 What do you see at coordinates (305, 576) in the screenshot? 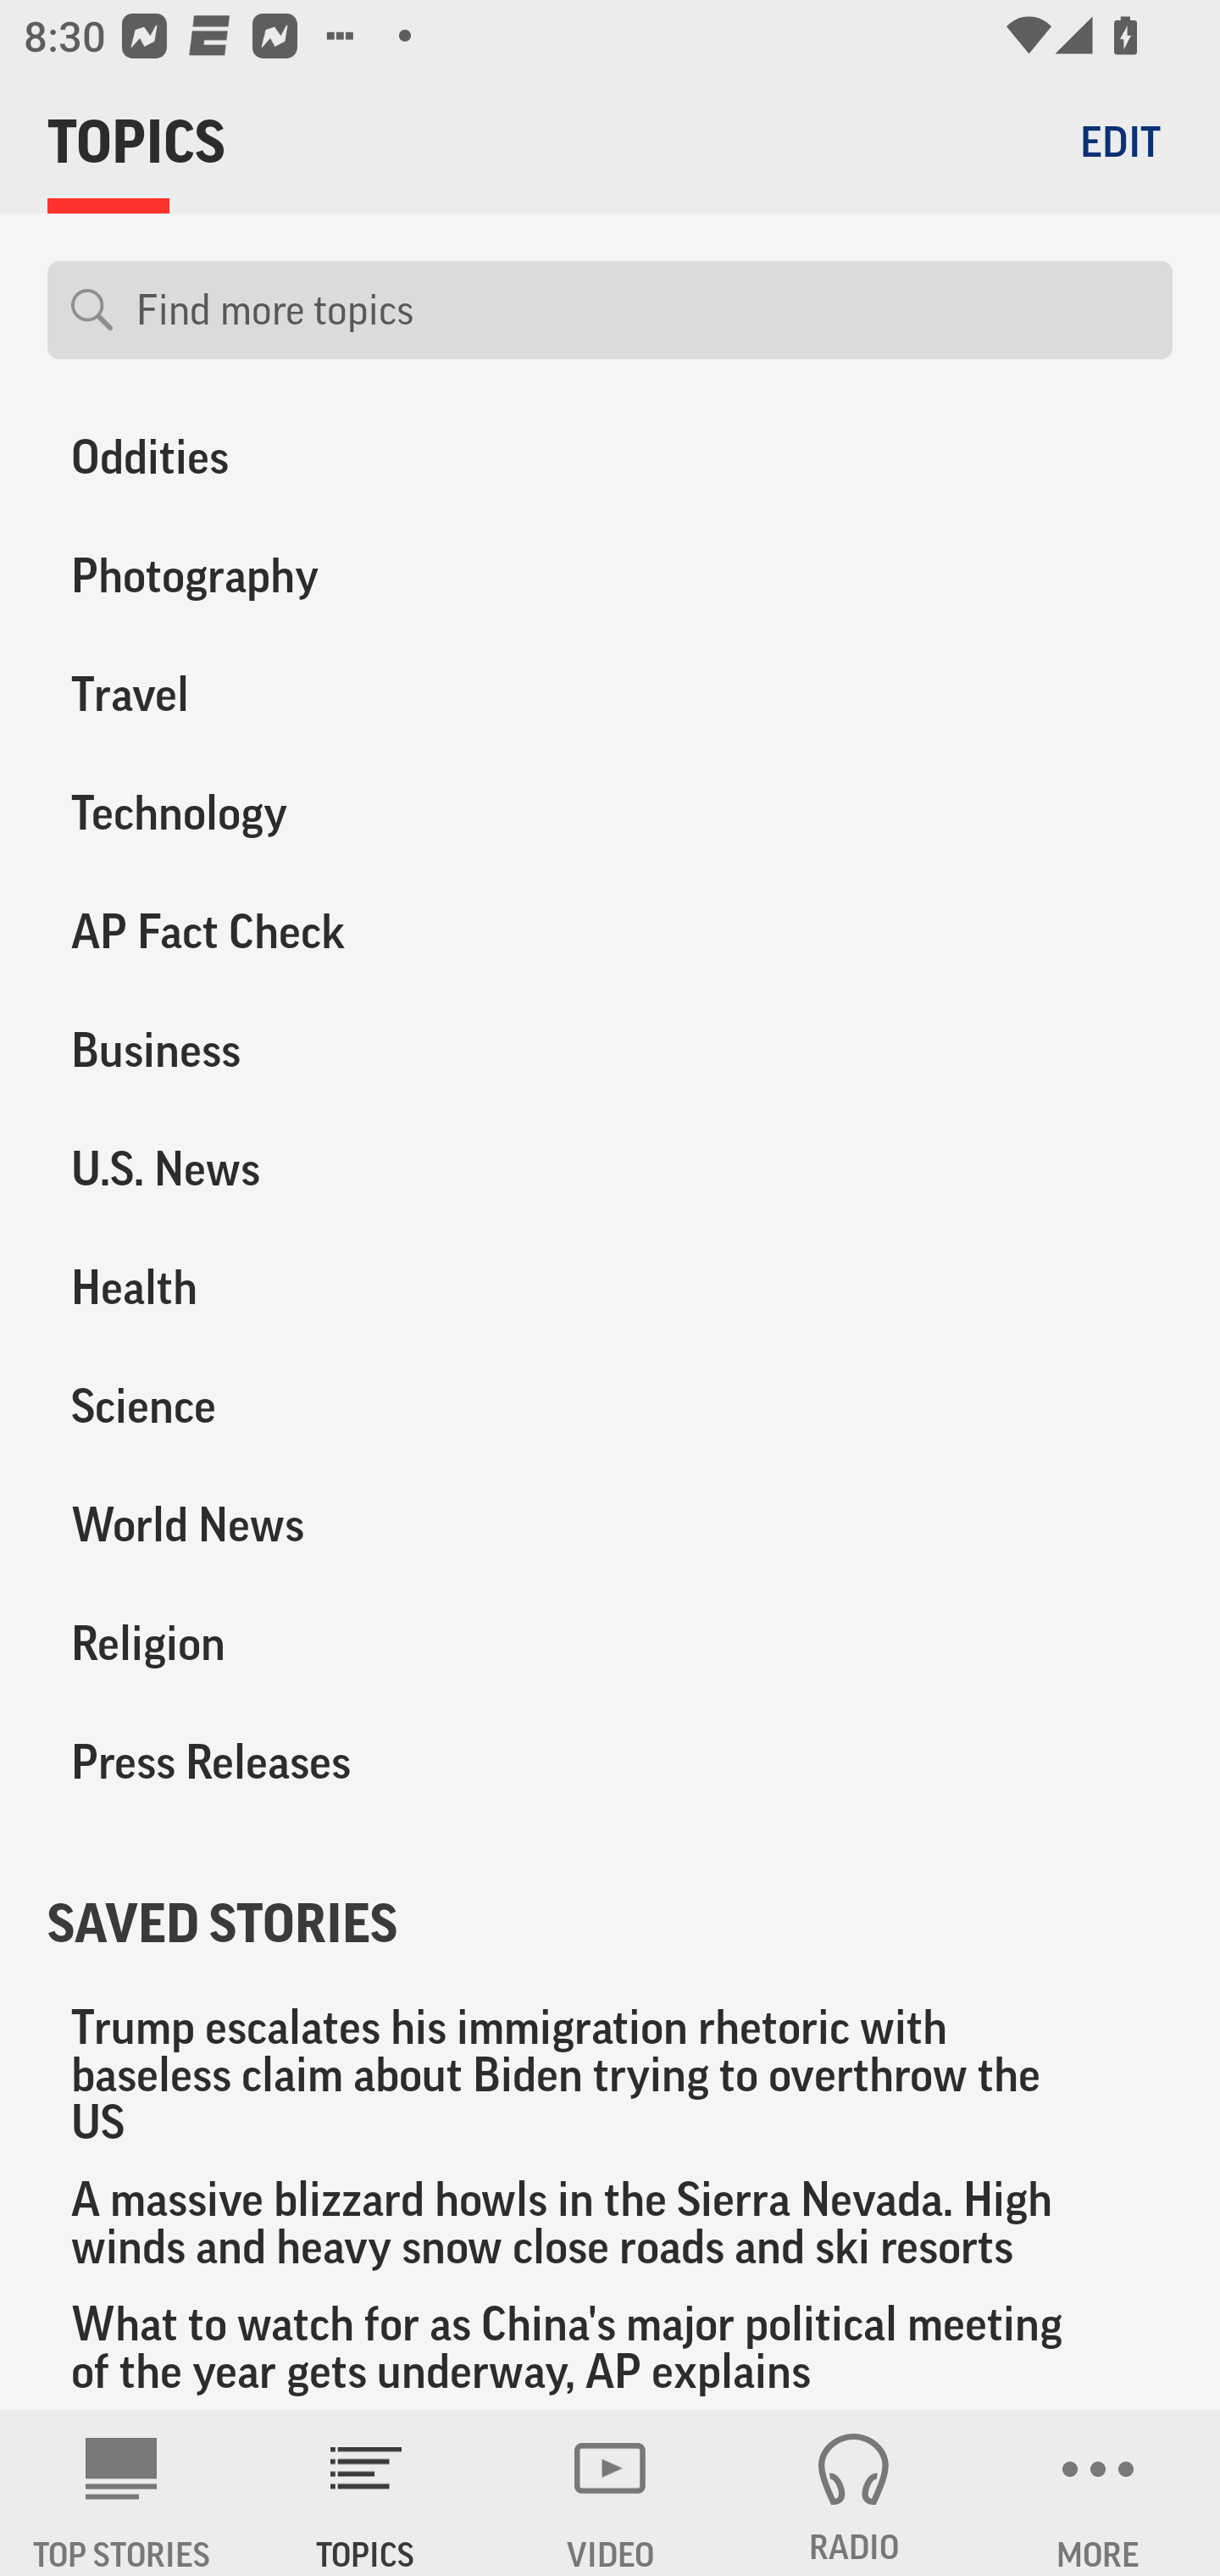
I see `Photography` at bounding box center [305, 576].